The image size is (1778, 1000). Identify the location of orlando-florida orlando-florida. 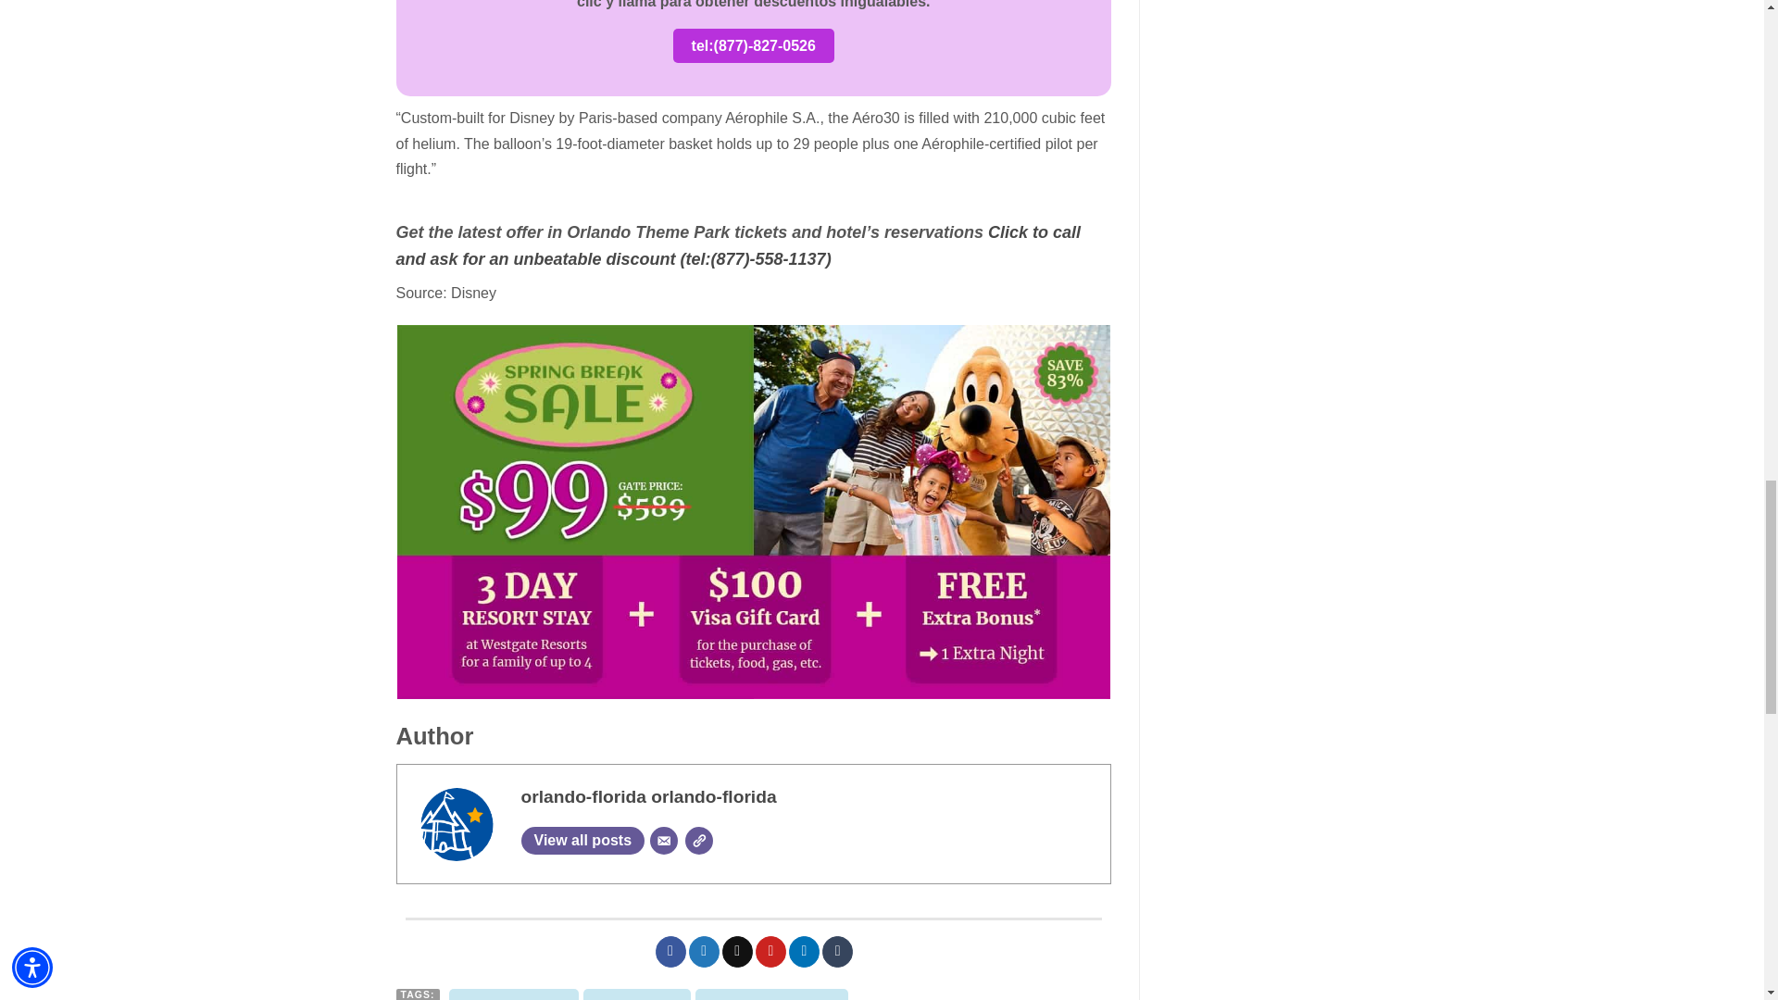
(648, 796).